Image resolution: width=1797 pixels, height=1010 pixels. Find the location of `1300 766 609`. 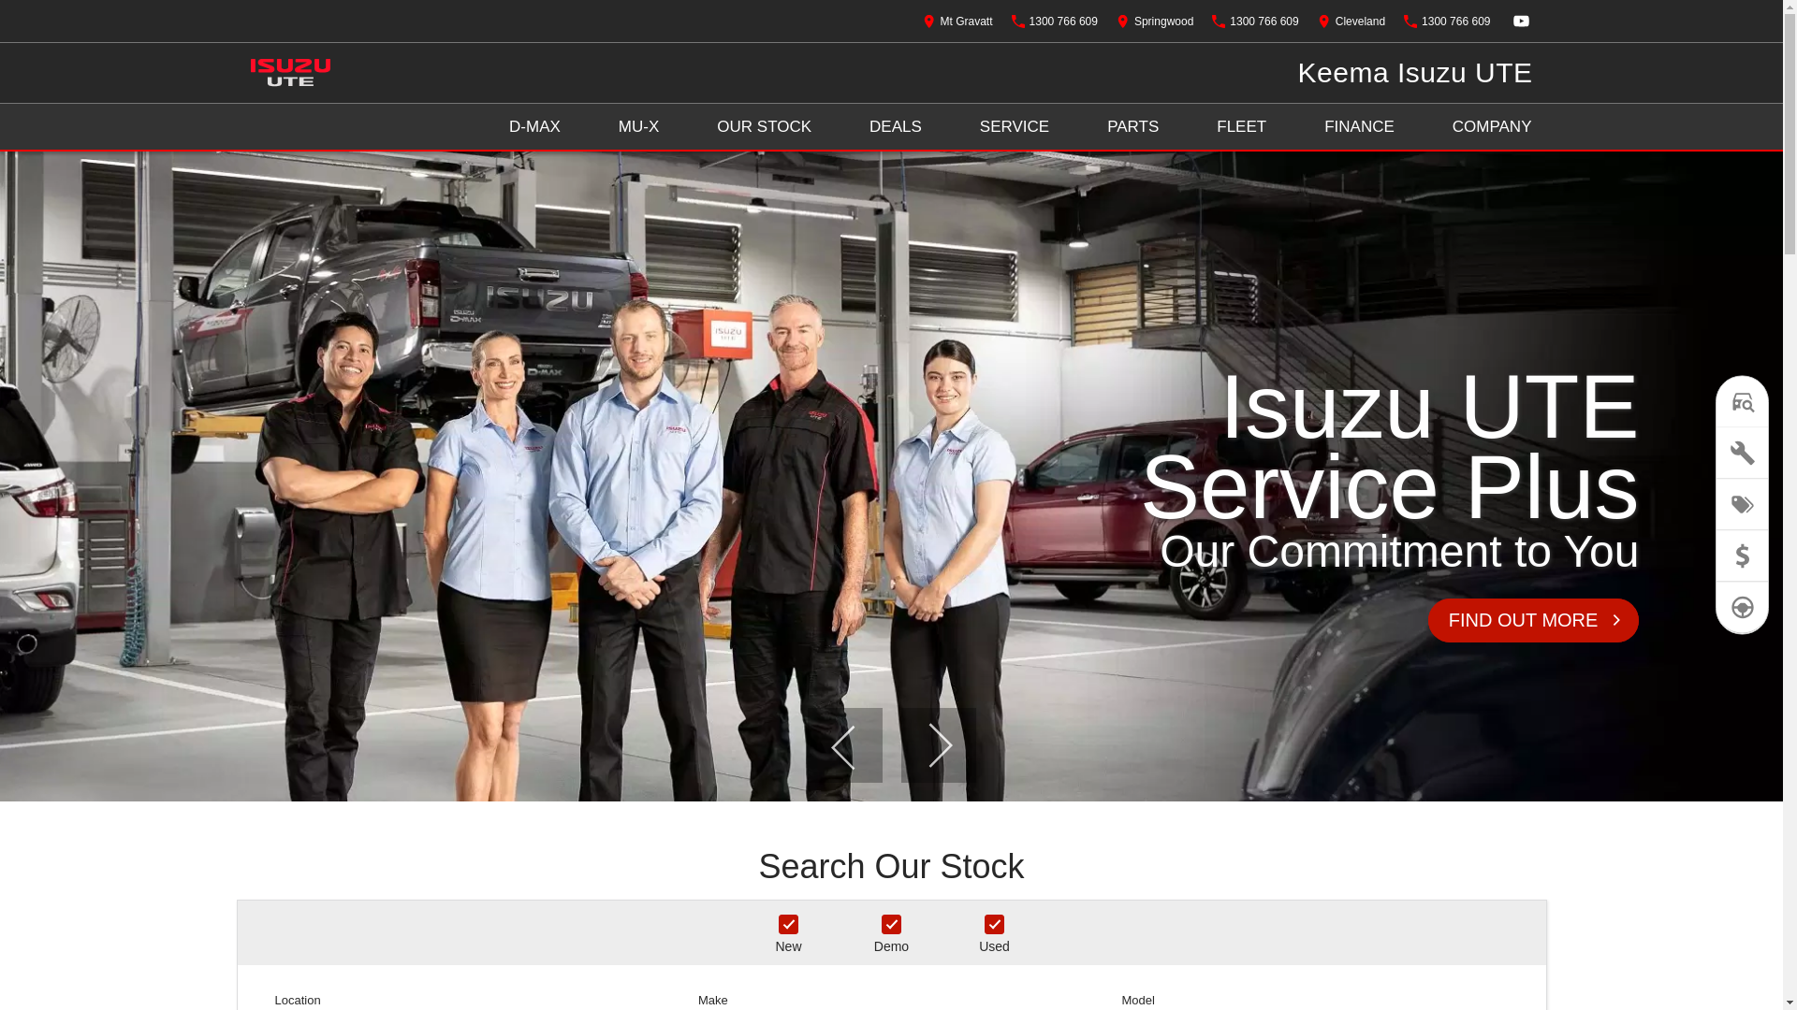

1300 766 609 is located at coordinates (1255, 21).